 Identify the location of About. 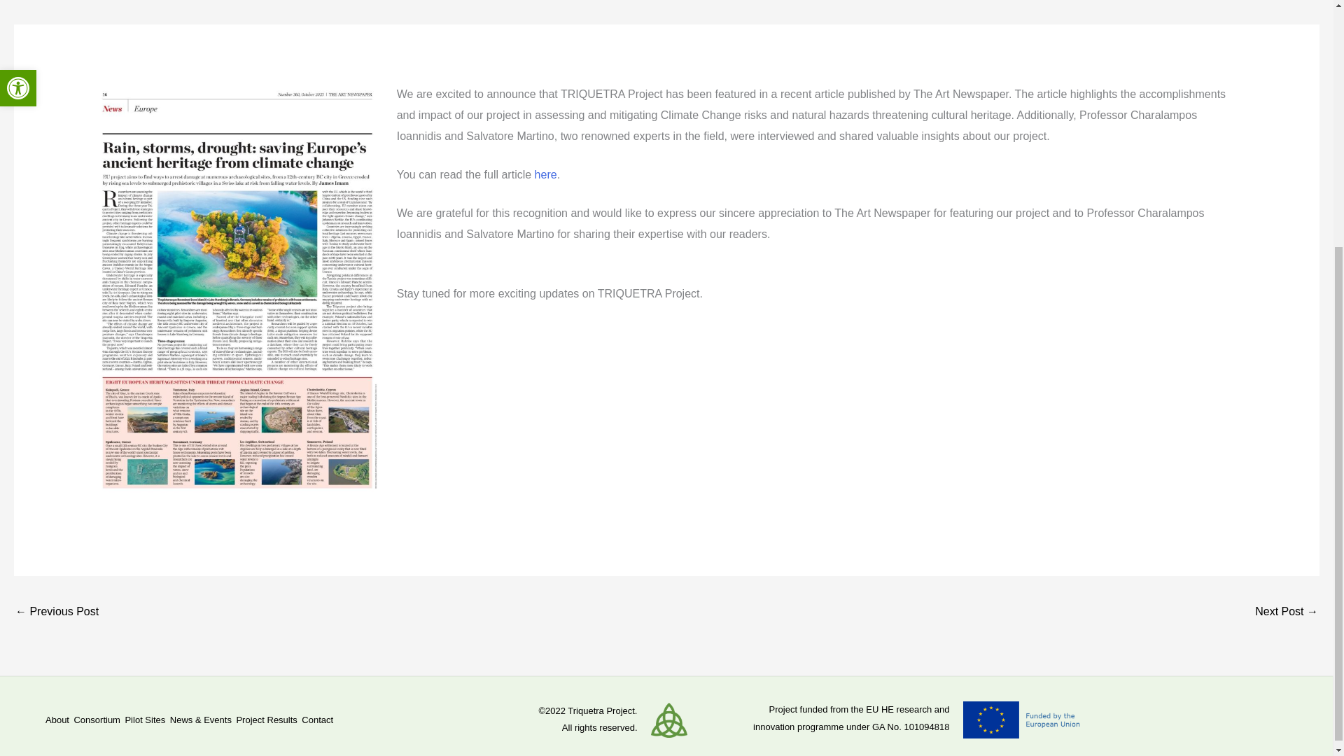
(59, 720).